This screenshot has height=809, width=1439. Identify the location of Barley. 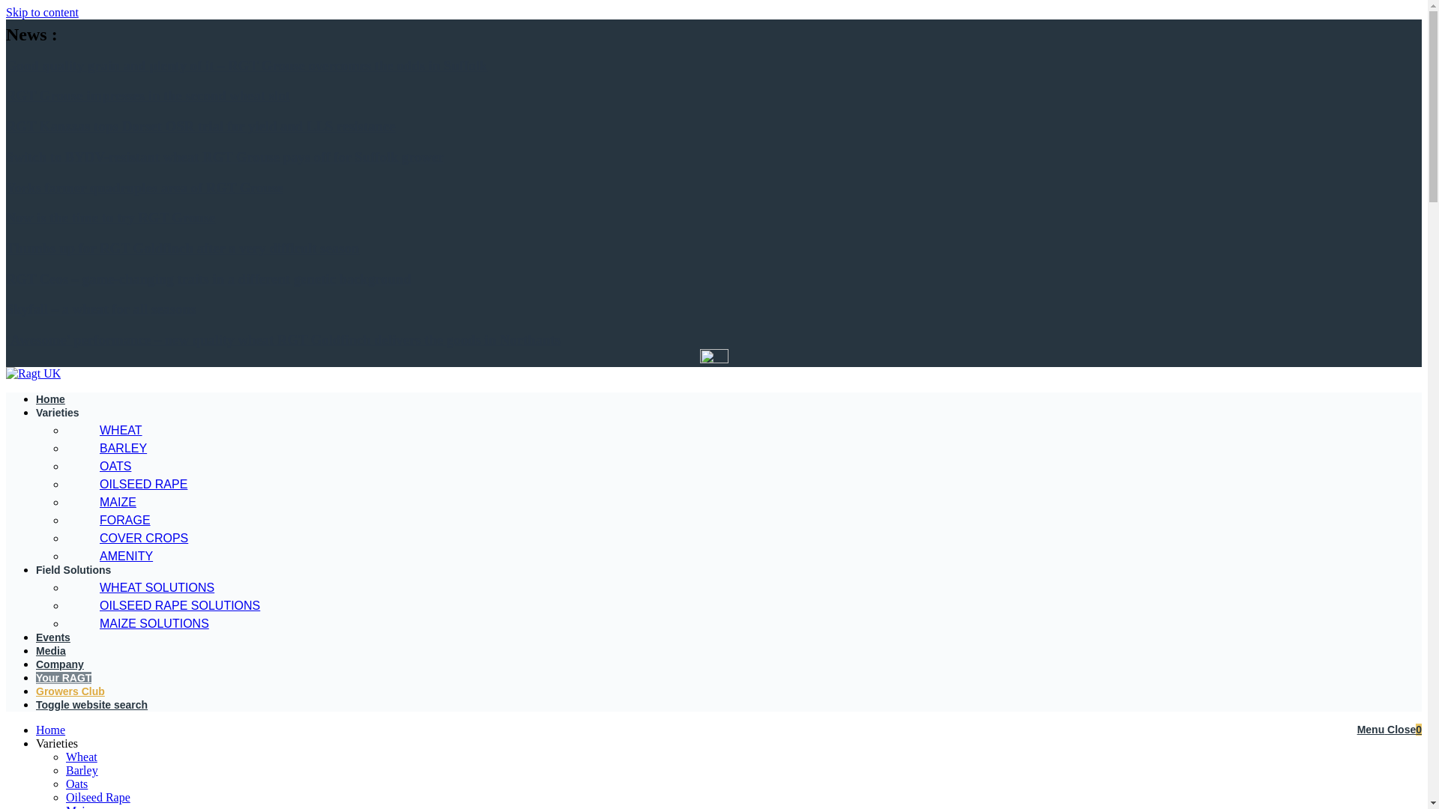
(82, 770).